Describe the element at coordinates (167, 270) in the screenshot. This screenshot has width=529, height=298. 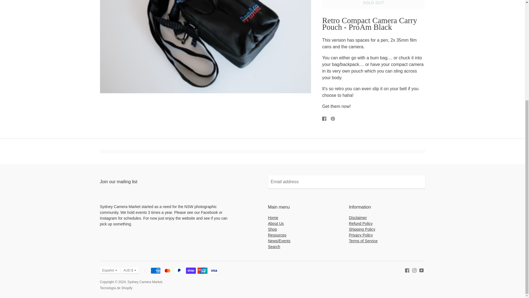
I see `Mastercard` at that location.